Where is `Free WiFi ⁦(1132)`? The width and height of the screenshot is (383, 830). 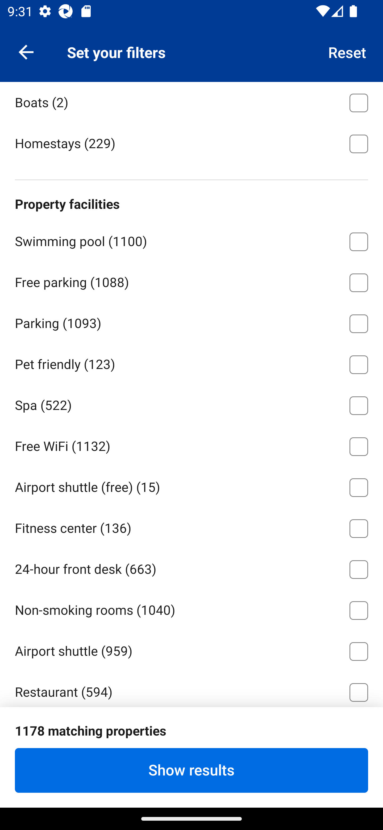
Free WiFi ⁦(1132) is located at coordinates (191, 445).